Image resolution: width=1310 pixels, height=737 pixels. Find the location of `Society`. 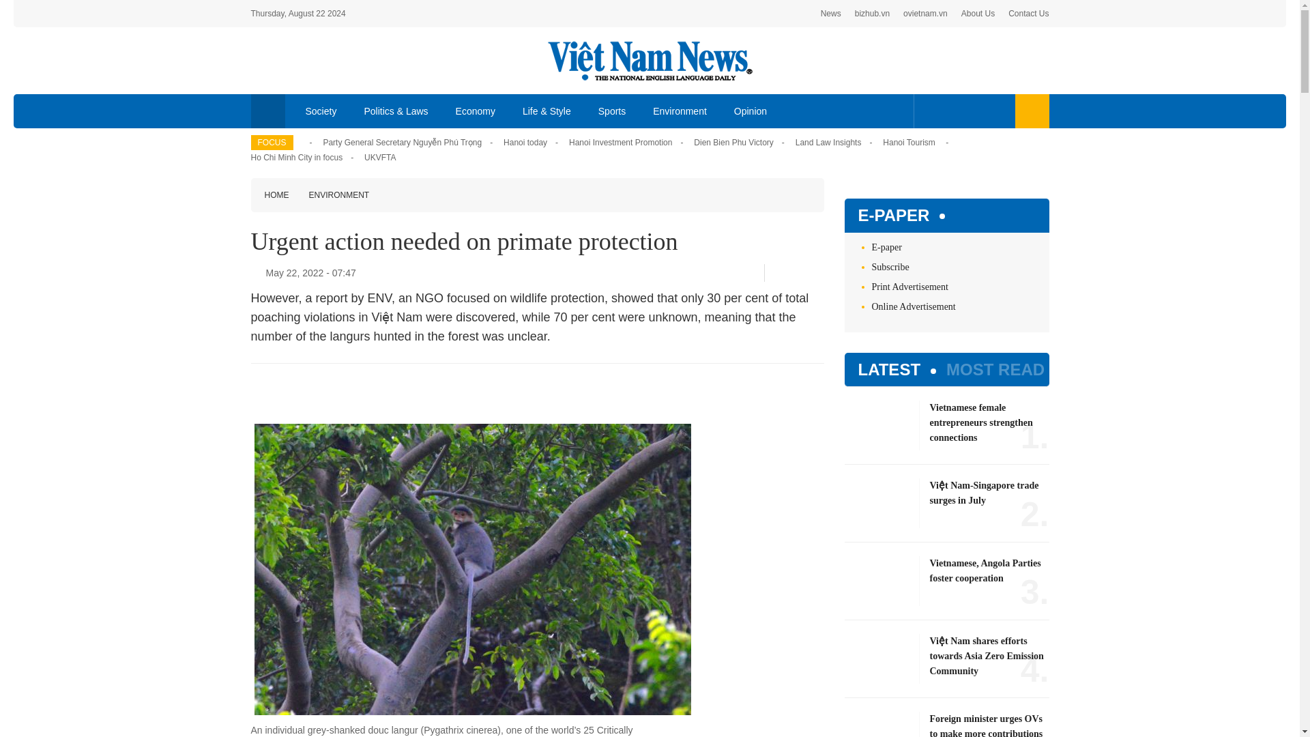

Society is located at coordinates (321, 111).